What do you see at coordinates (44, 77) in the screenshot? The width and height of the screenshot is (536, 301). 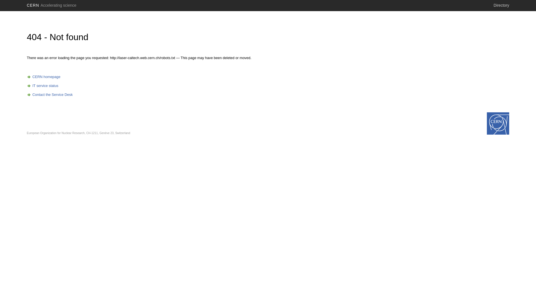 I see `CERN homepage` at bounding box center [44, 77].